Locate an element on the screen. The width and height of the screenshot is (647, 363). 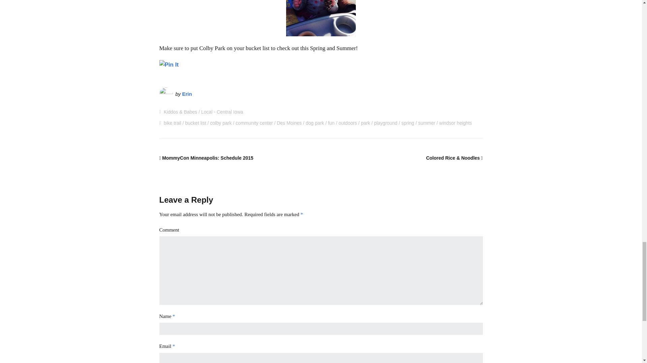
outdoors is located at coordinates (348, 123).